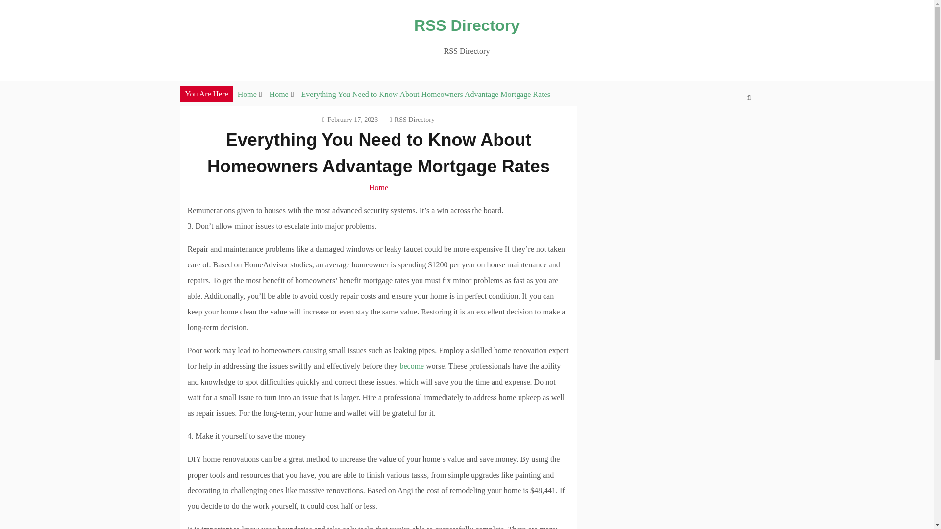 The width and height of the screenshot is (941, 529). Describe the element at coordinates (412, 120) in the screenshot. I see `RSS Directory` at that location.